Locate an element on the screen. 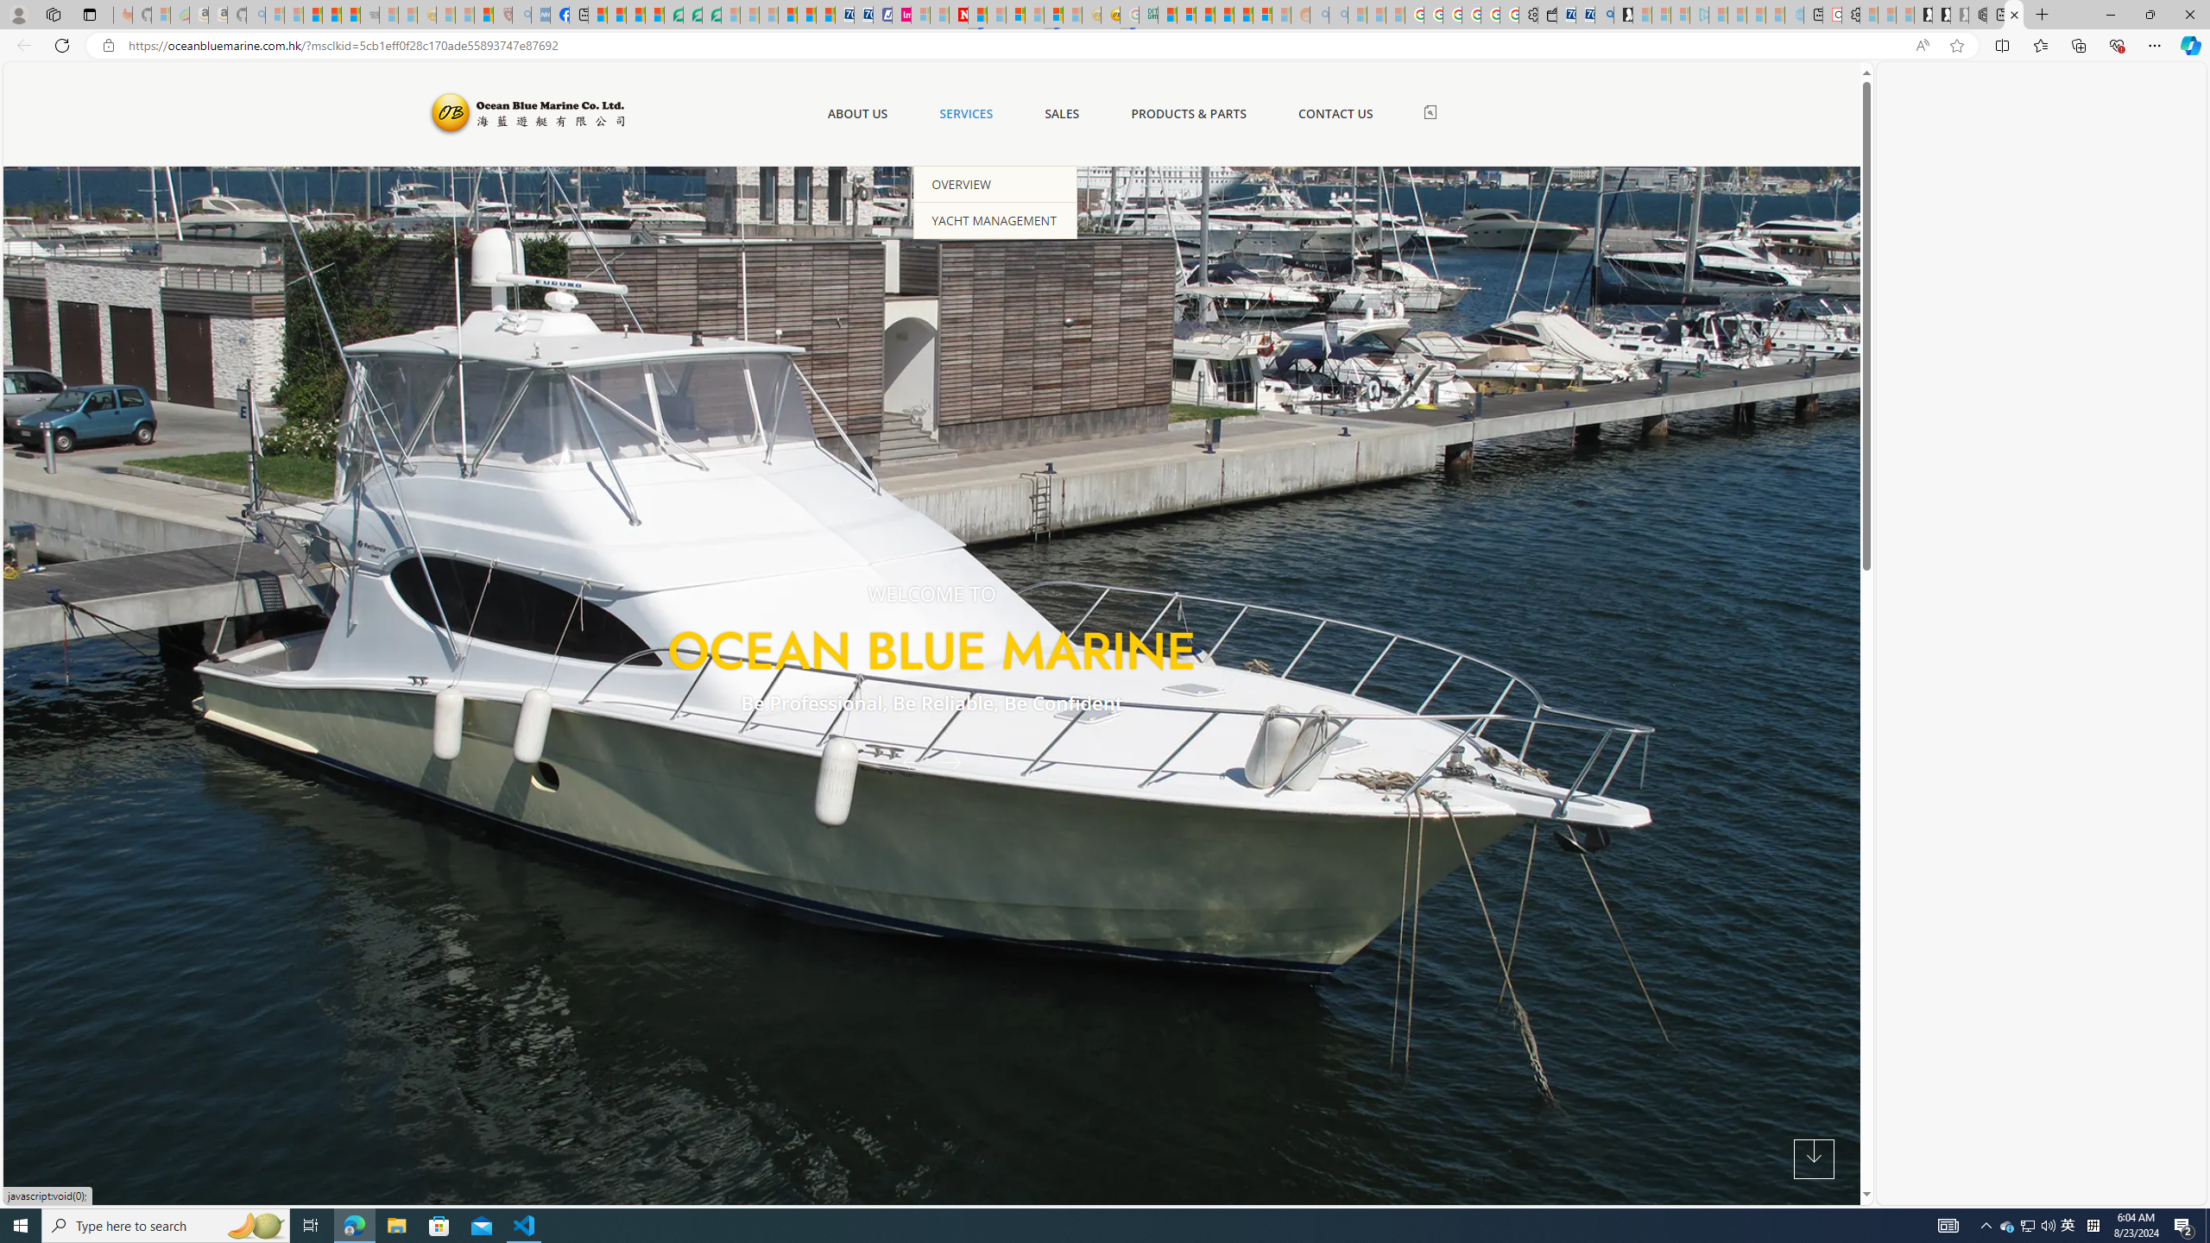 Image resolution: width=2210 pixels, height=1243 pixels. Terms of Use Agreement is located at coordinates (692, 15).